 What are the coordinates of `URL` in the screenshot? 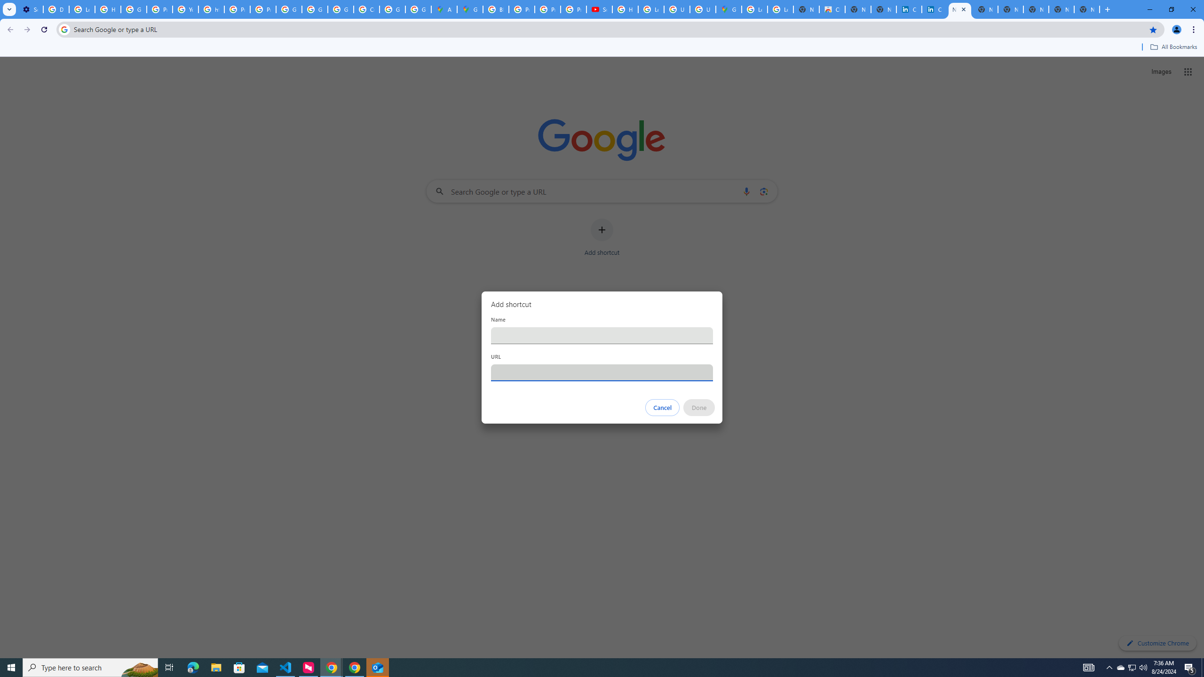 It's located at (602, 372).